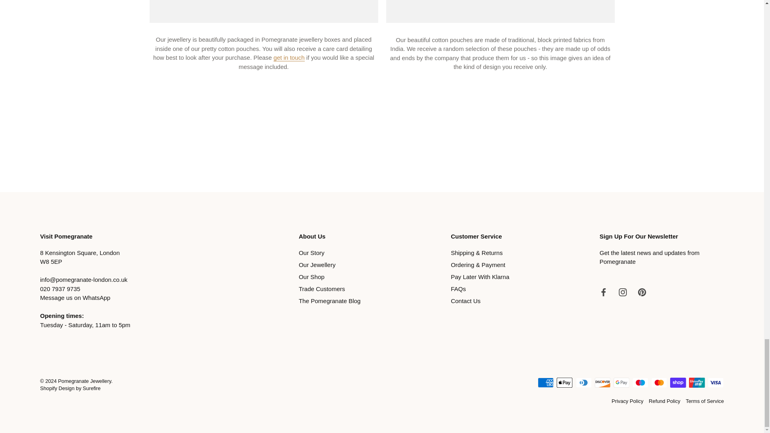  What do you see at coordinates (289, 58) in the screenshot?
I see `Contact Us` at bounding box center [289, 58].